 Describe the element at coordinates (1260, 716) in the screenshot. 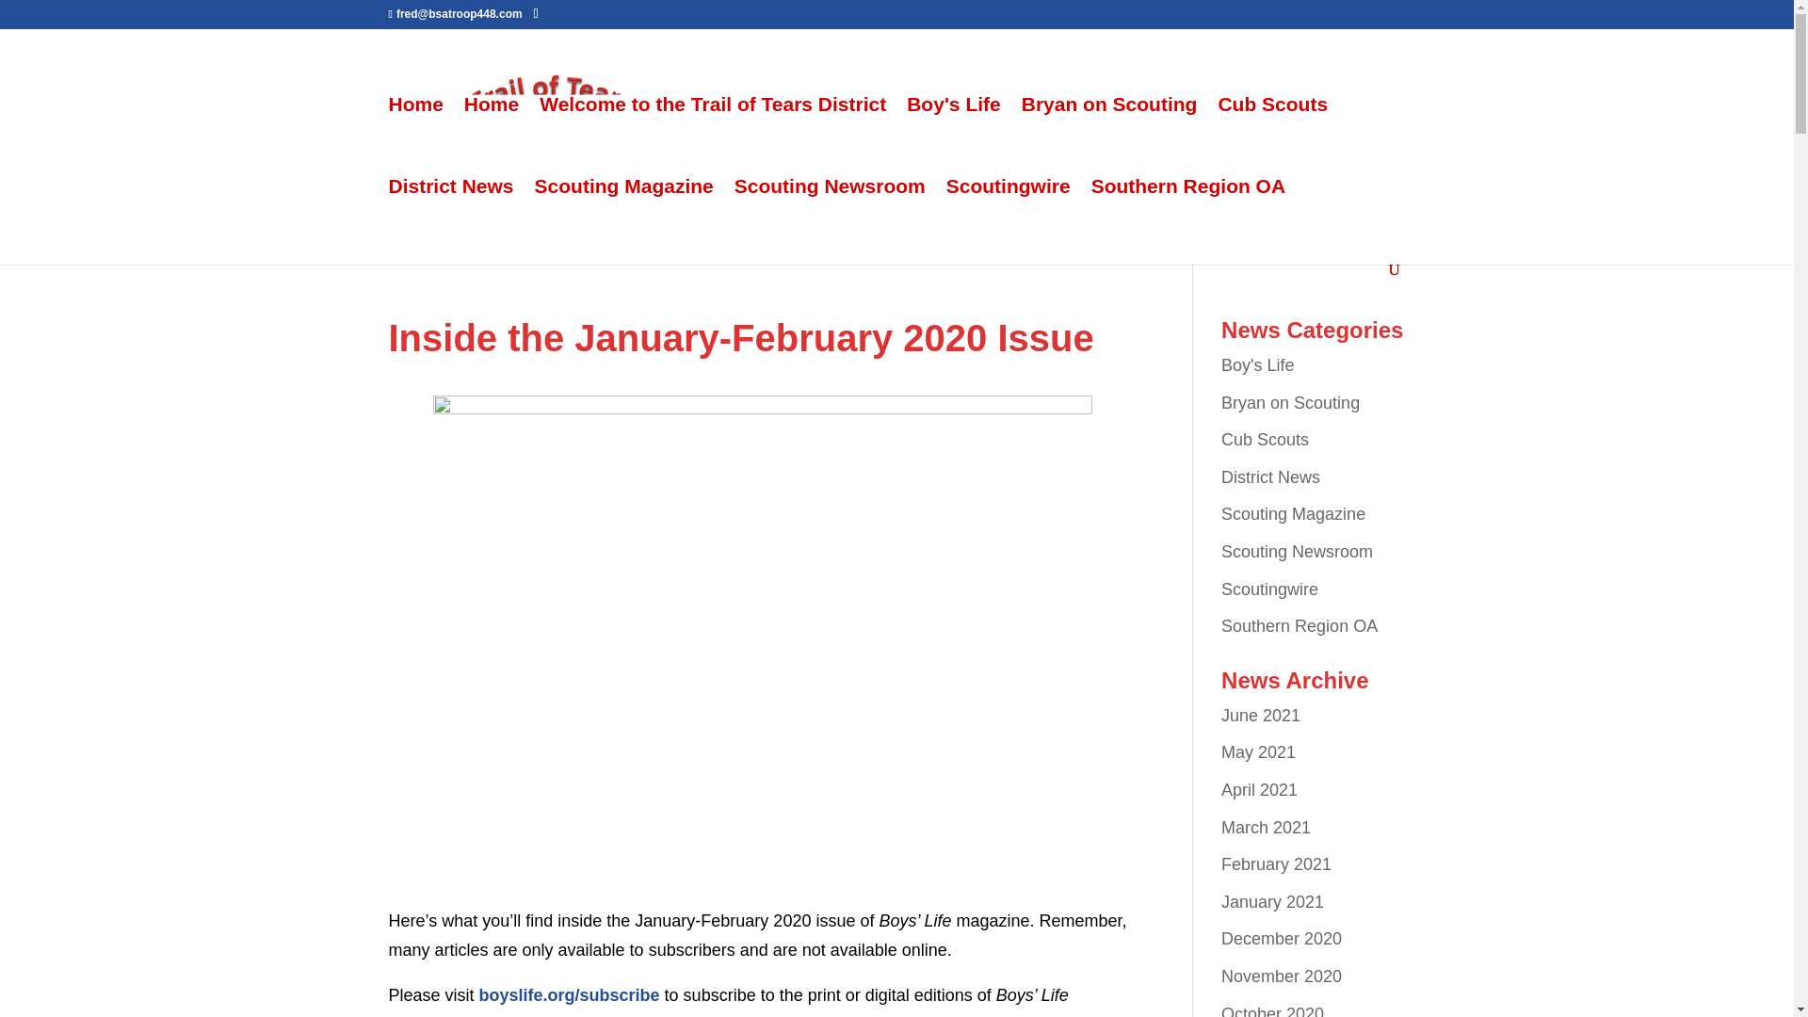

I see `June 2021` at that location.